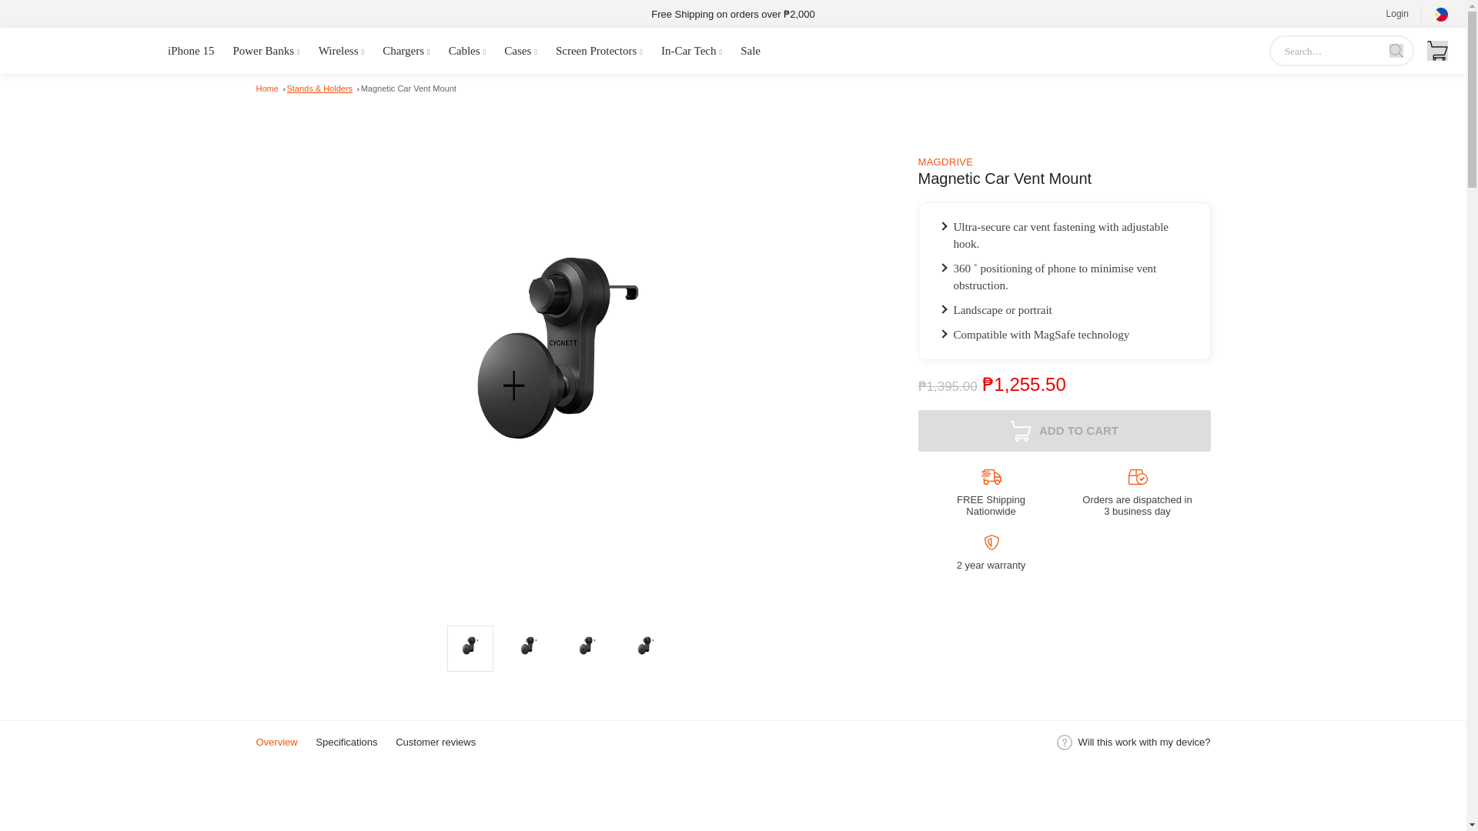  Describe the element at coordinates (406, 51) in the screenshot. I see `Chargers` at that location.